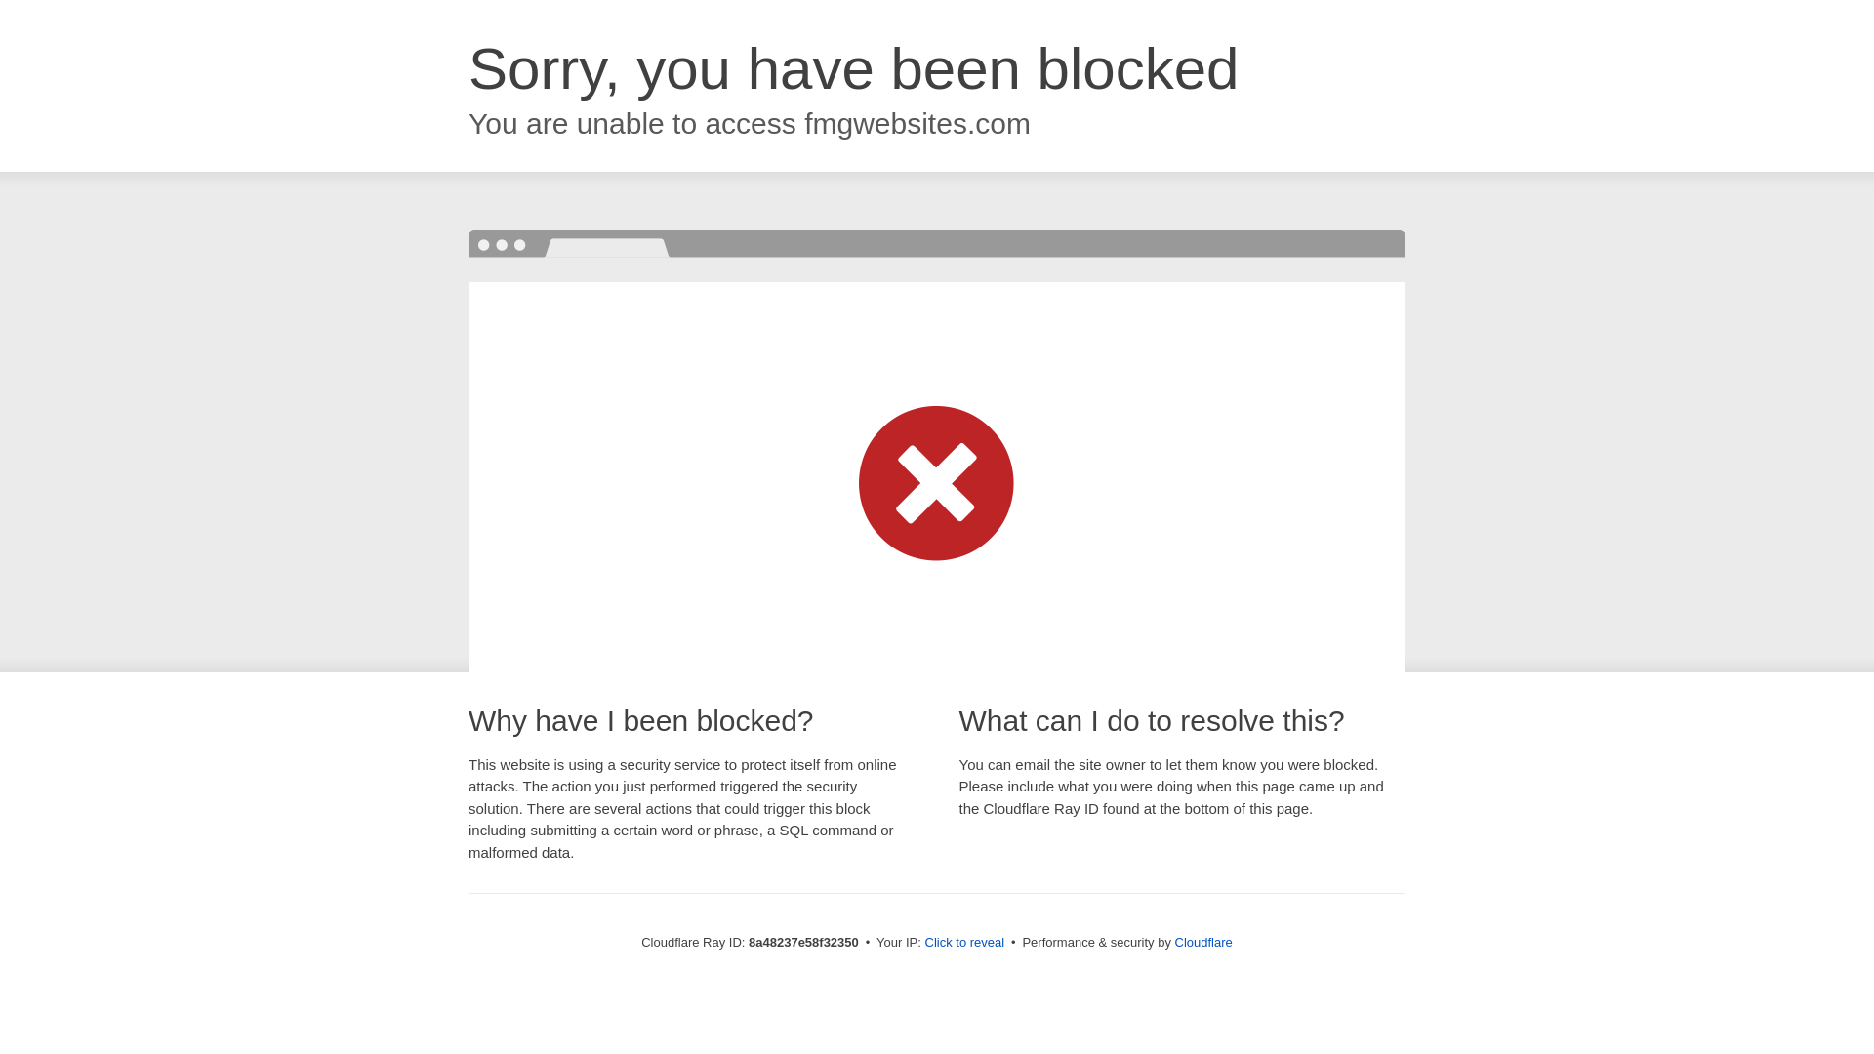 This screenshot has height=1054, width=1874. What do you see at coordinates (1203, 942) in the screenshot?
I see `Cloudflare` at bounding box center [1203, 942].